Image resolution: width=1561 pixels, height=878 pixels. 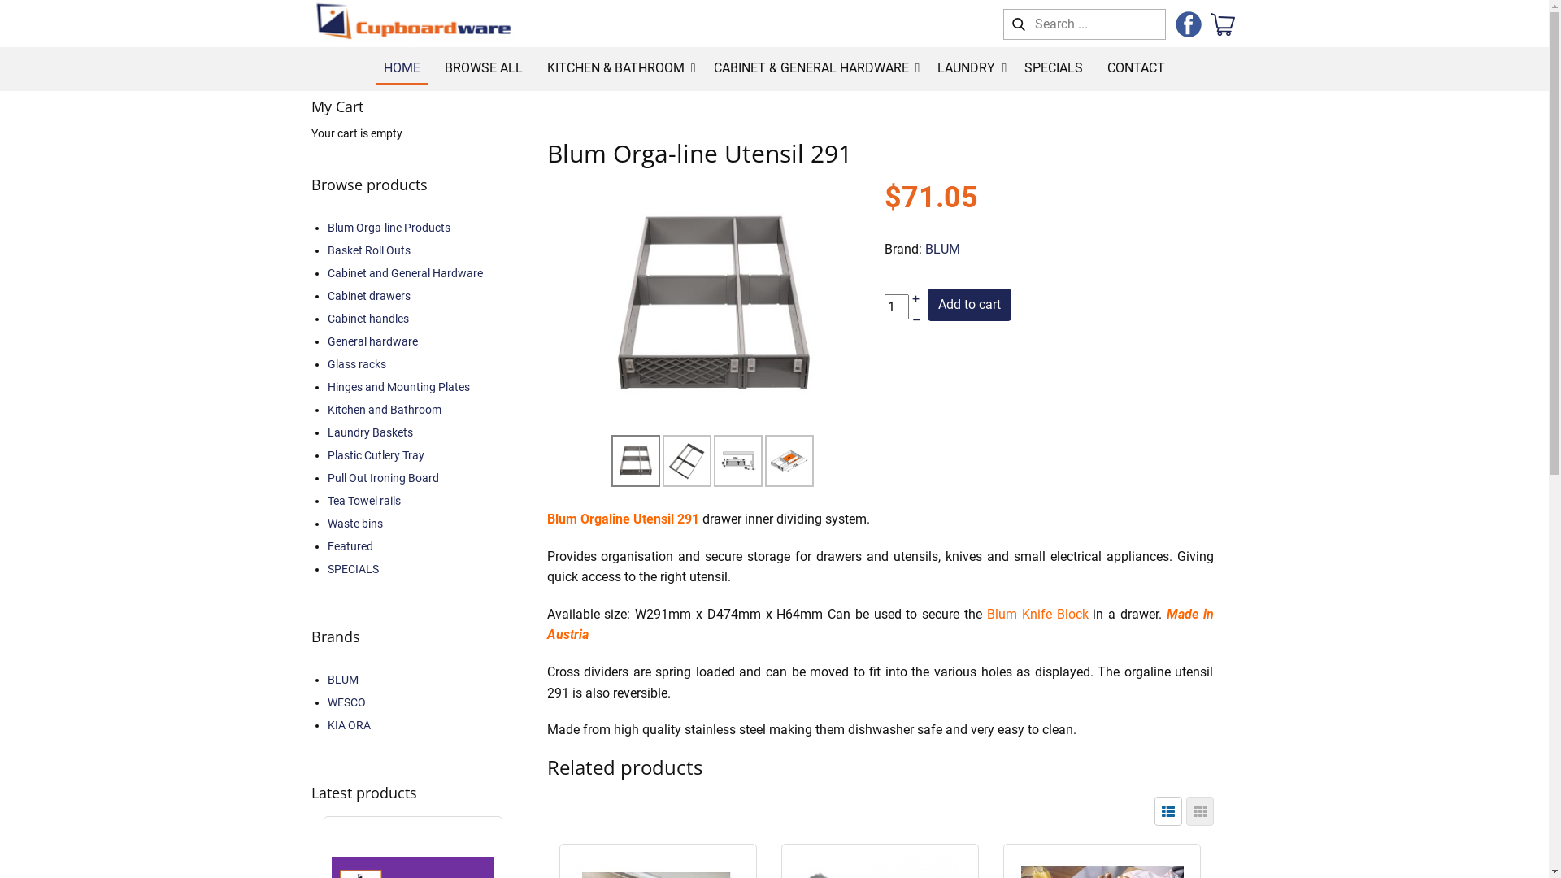 I want to click on facebook, so click(x=1189, y=24).